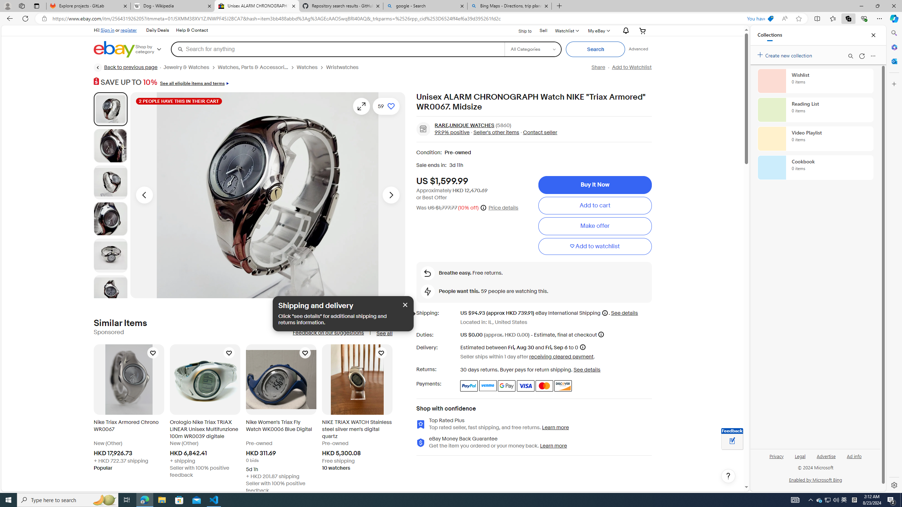 The width and height of the screenshot is (902, 507). Describe the element at coordinates (503, 208) in the screenshot. I see `Price details` at that location.